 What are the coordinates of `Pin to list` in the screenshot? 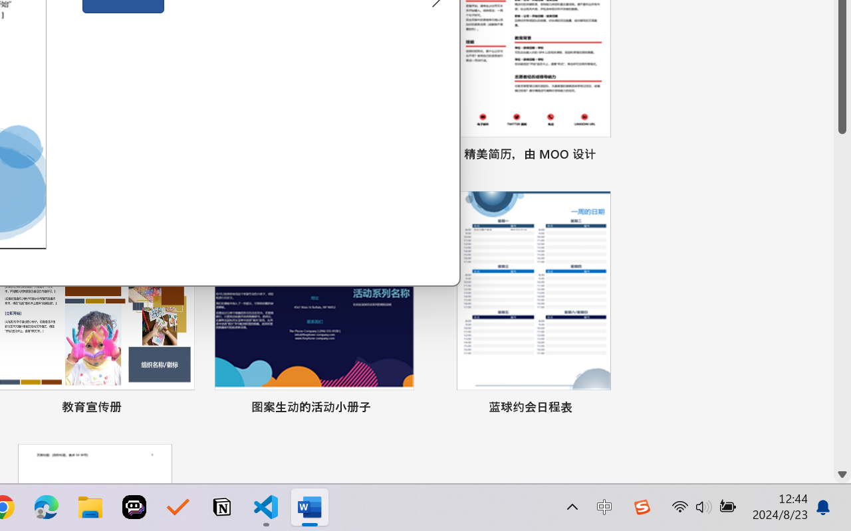 It's located at (621, 409).